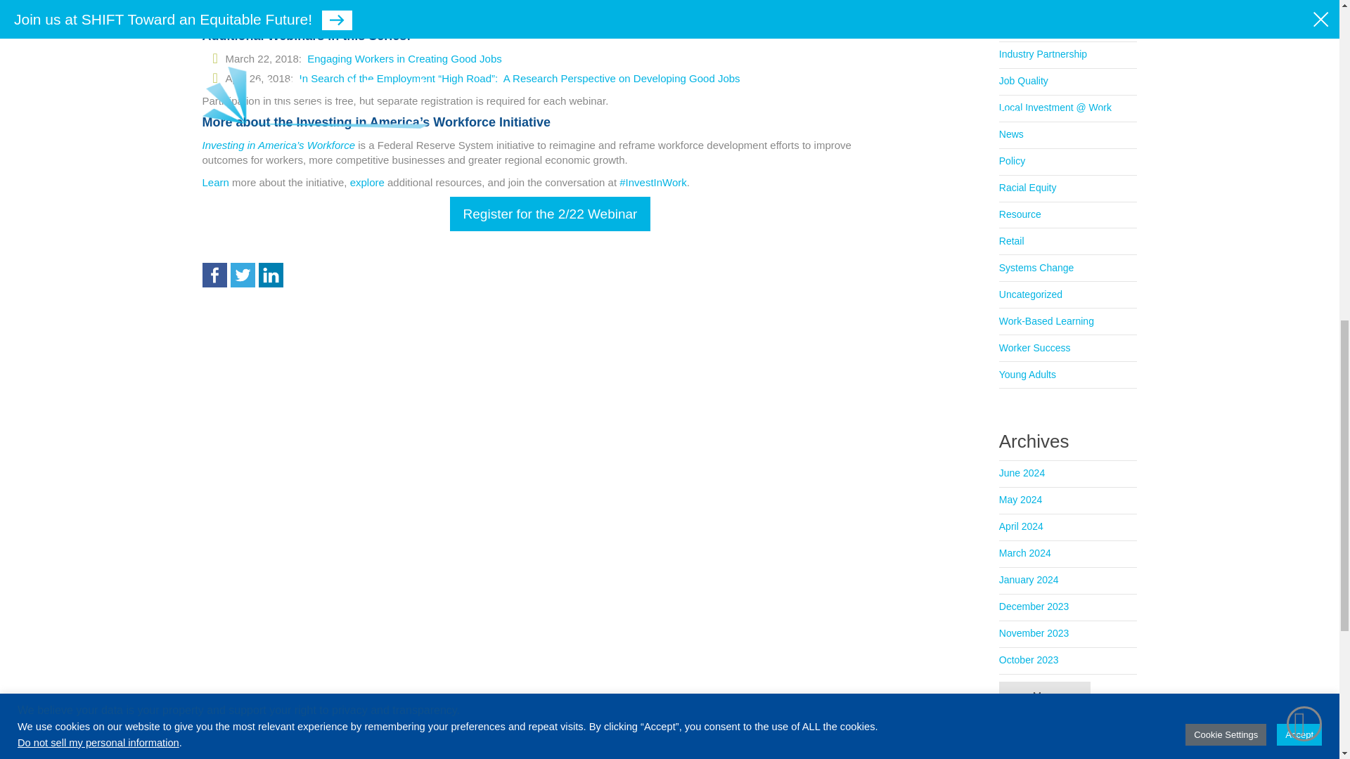 This screenshot has width=1350, height=759. What do you see at coordinates (243, 275) in the screenshot?
I see `twitter` at bounding box center [243, 275].